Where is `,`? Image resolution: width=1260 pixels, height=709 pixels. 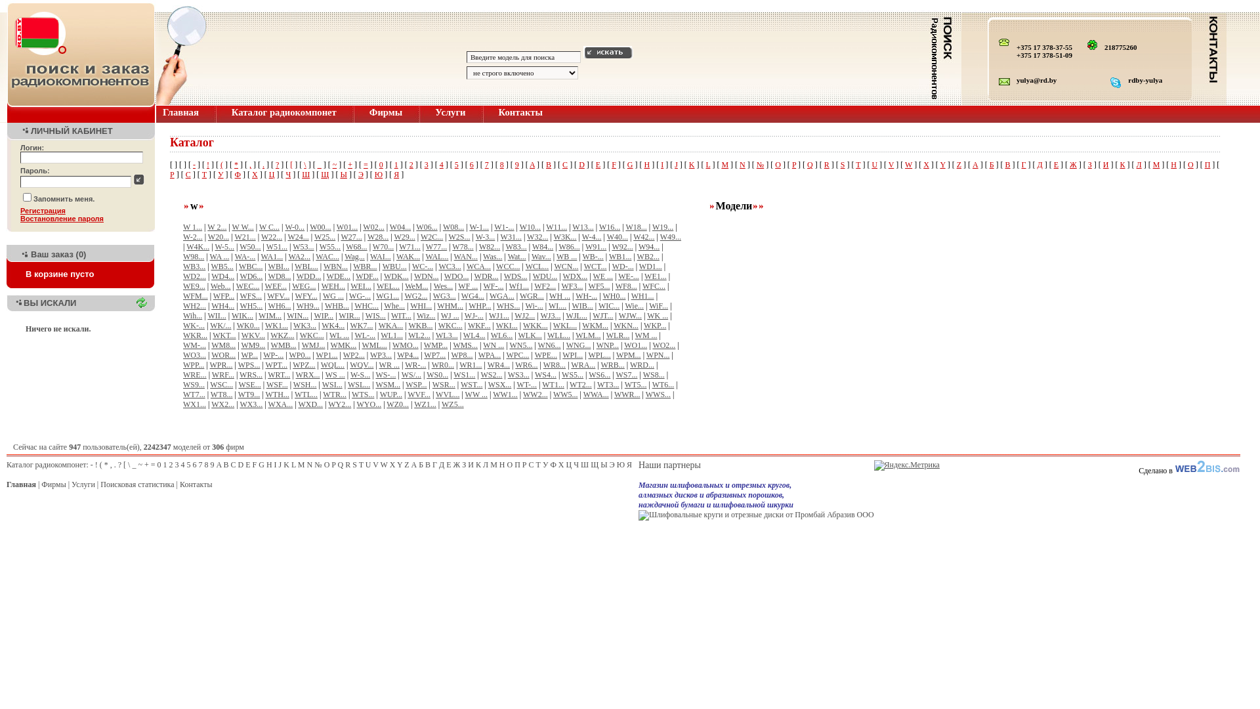
, is located at coordinates (112, 465).